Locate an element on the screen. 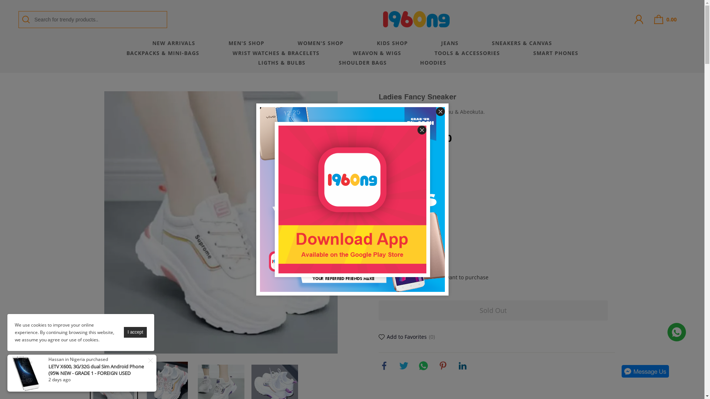  WRIST WATCHES & BRACELETS is located at coordinates (276, 53).